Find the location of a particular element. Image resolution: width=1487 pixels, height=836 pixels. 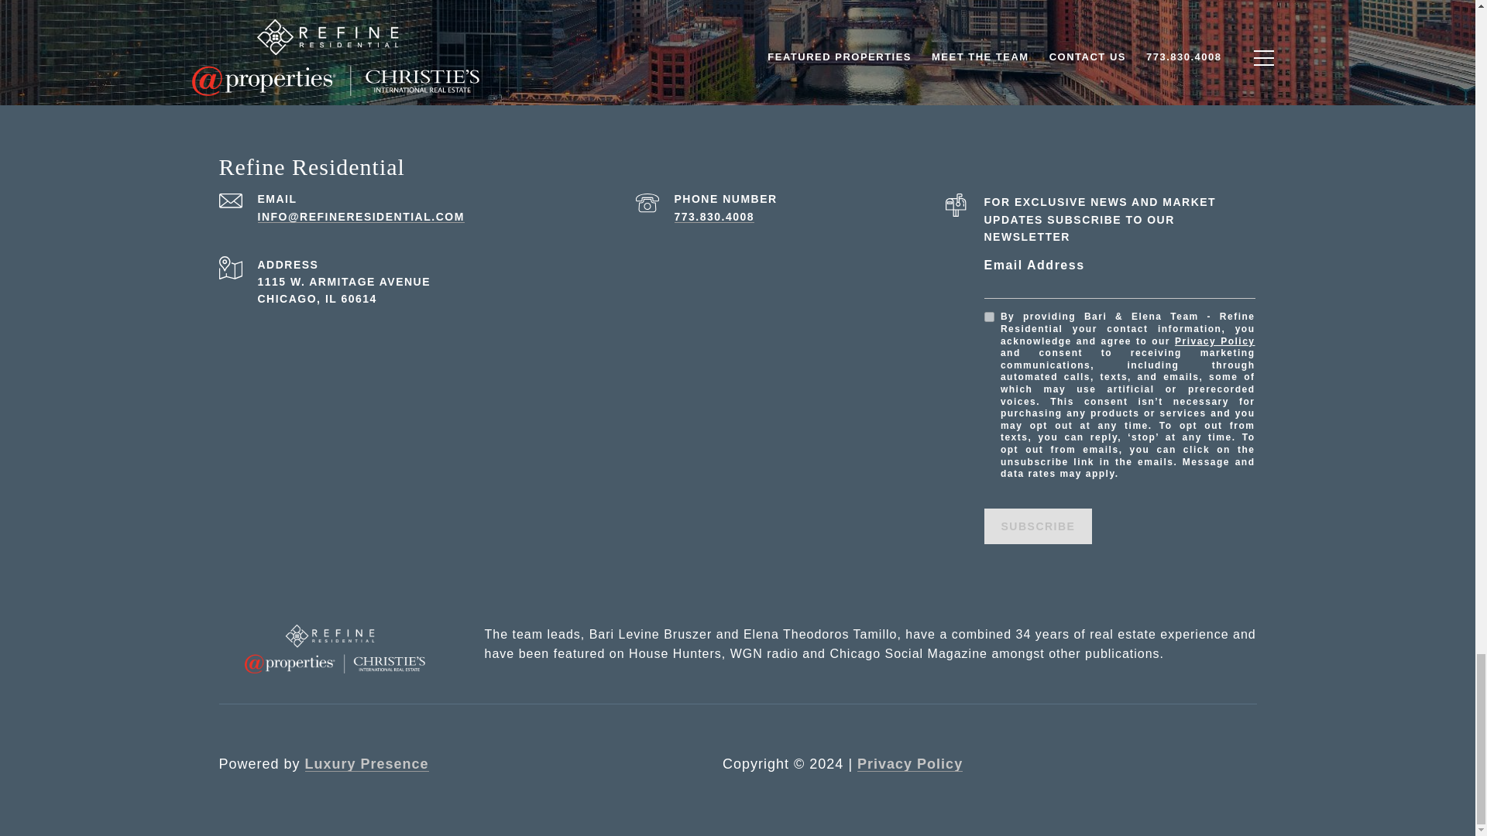

773.830.4008 is located at coordinates (713, 217).